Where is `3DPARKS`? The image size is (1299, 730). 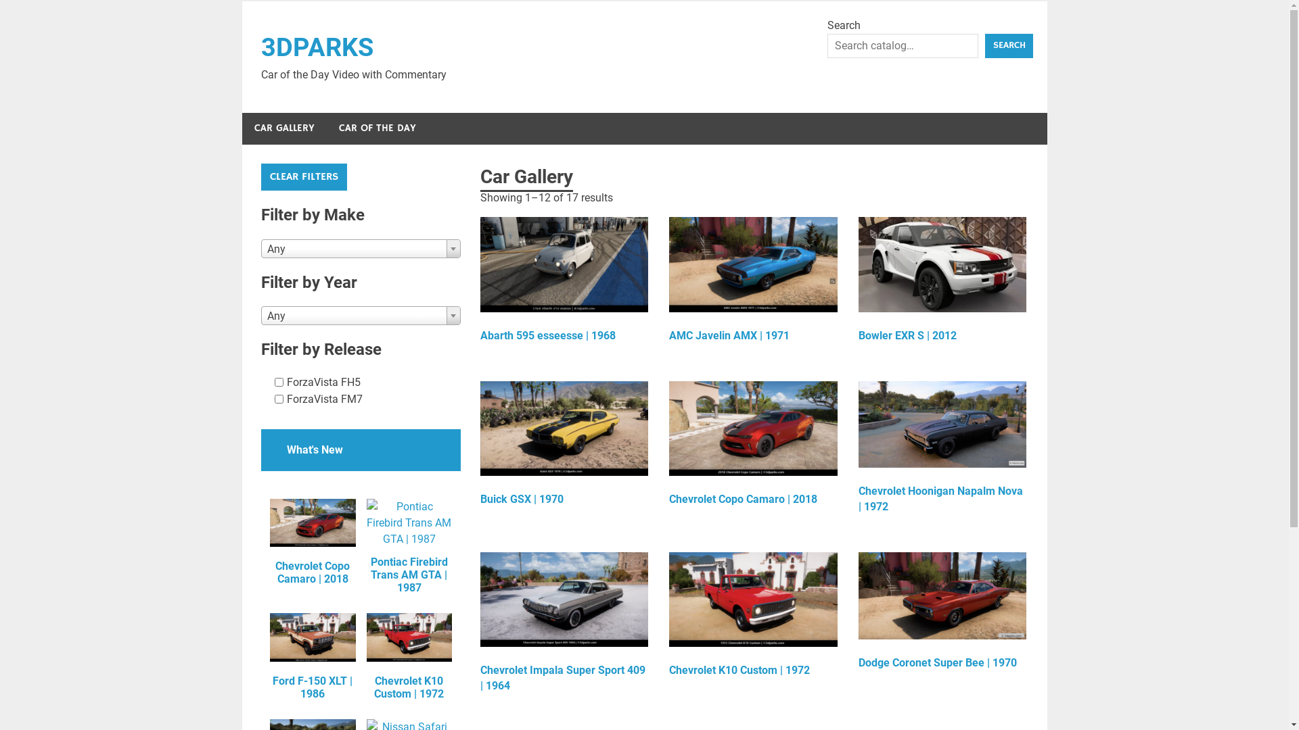 3DPARKS is located at coordinates (317, 47).